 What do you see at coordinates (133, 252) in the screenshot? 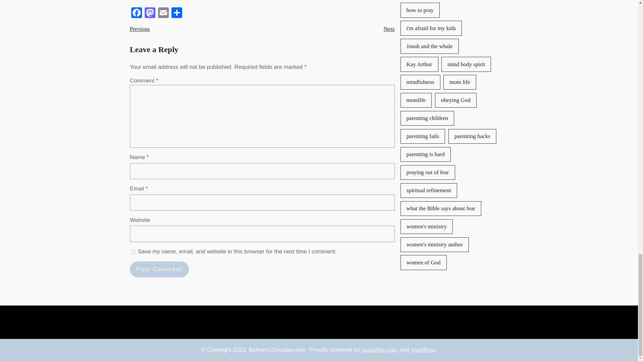
I see `yes` at bounding box center [133, 252].